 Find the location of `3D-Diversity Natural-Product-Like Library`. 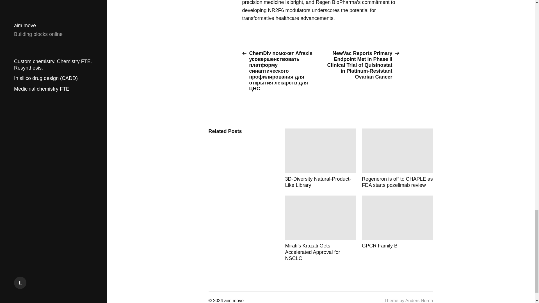

3D-Diversity Natural-Product-Like Library is located at coordinates (321, 158).